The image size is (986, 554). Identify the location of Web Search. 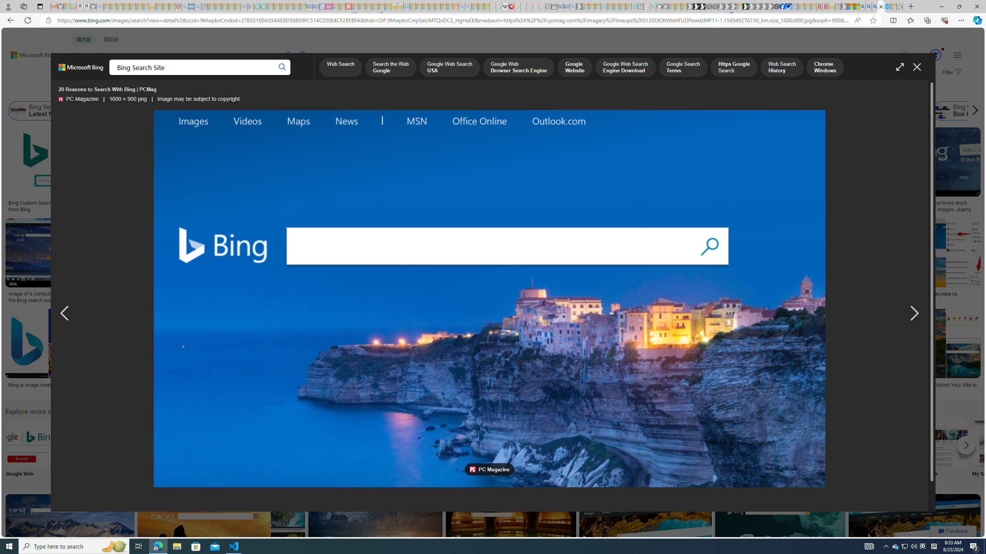
(340, 68).